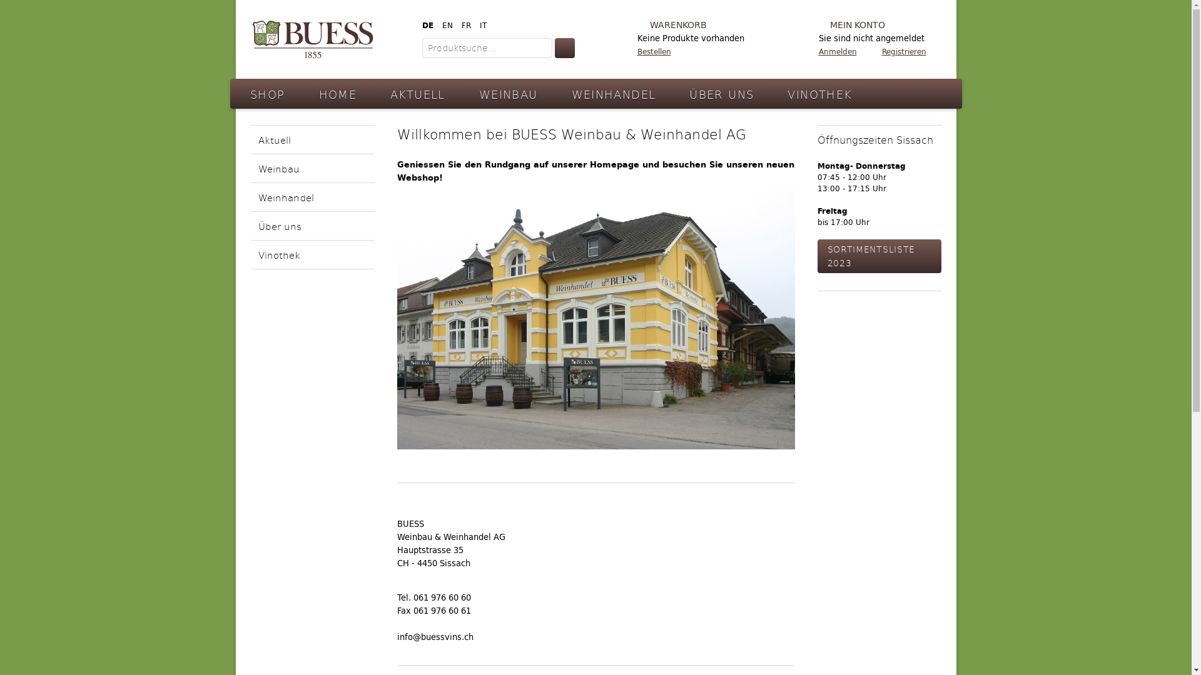 The height and width of the screenshot is (675, 1201). I want to click on IT, so click(483, 25).